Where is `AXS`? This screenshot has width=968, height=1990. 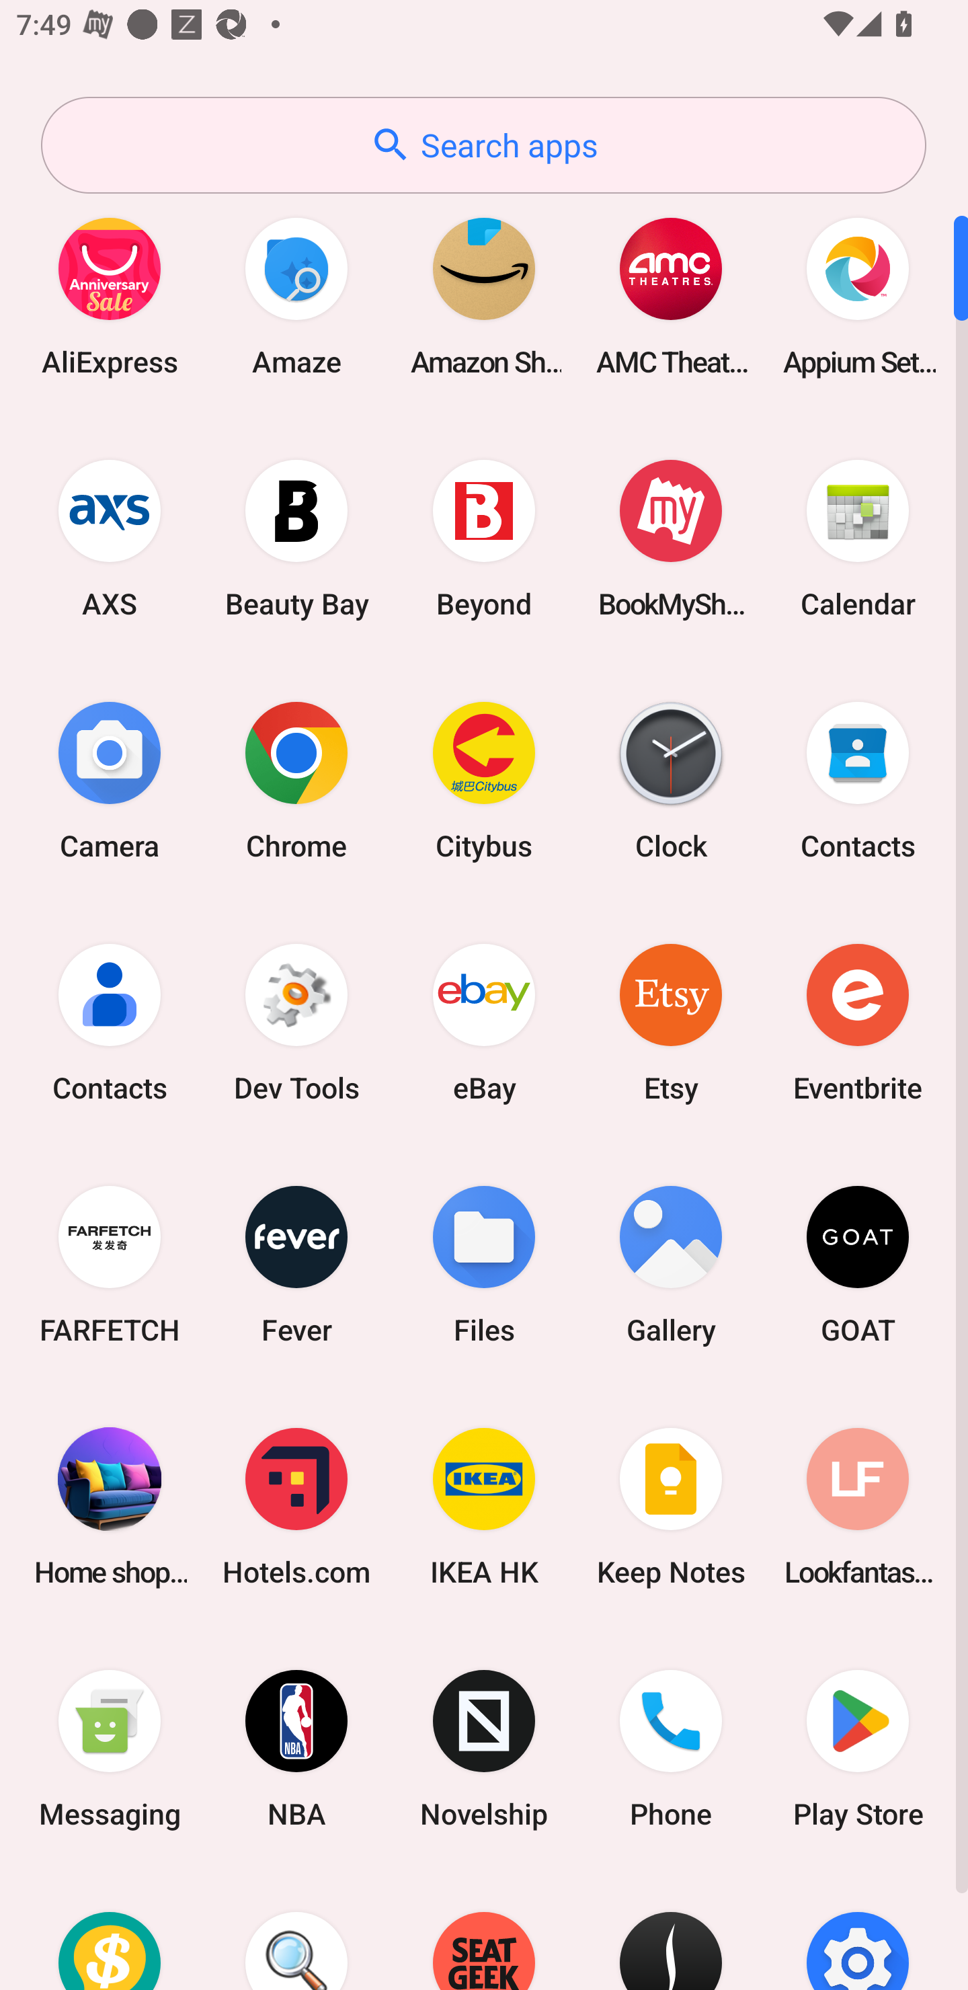
AXS is located at coordinates (110, 538).